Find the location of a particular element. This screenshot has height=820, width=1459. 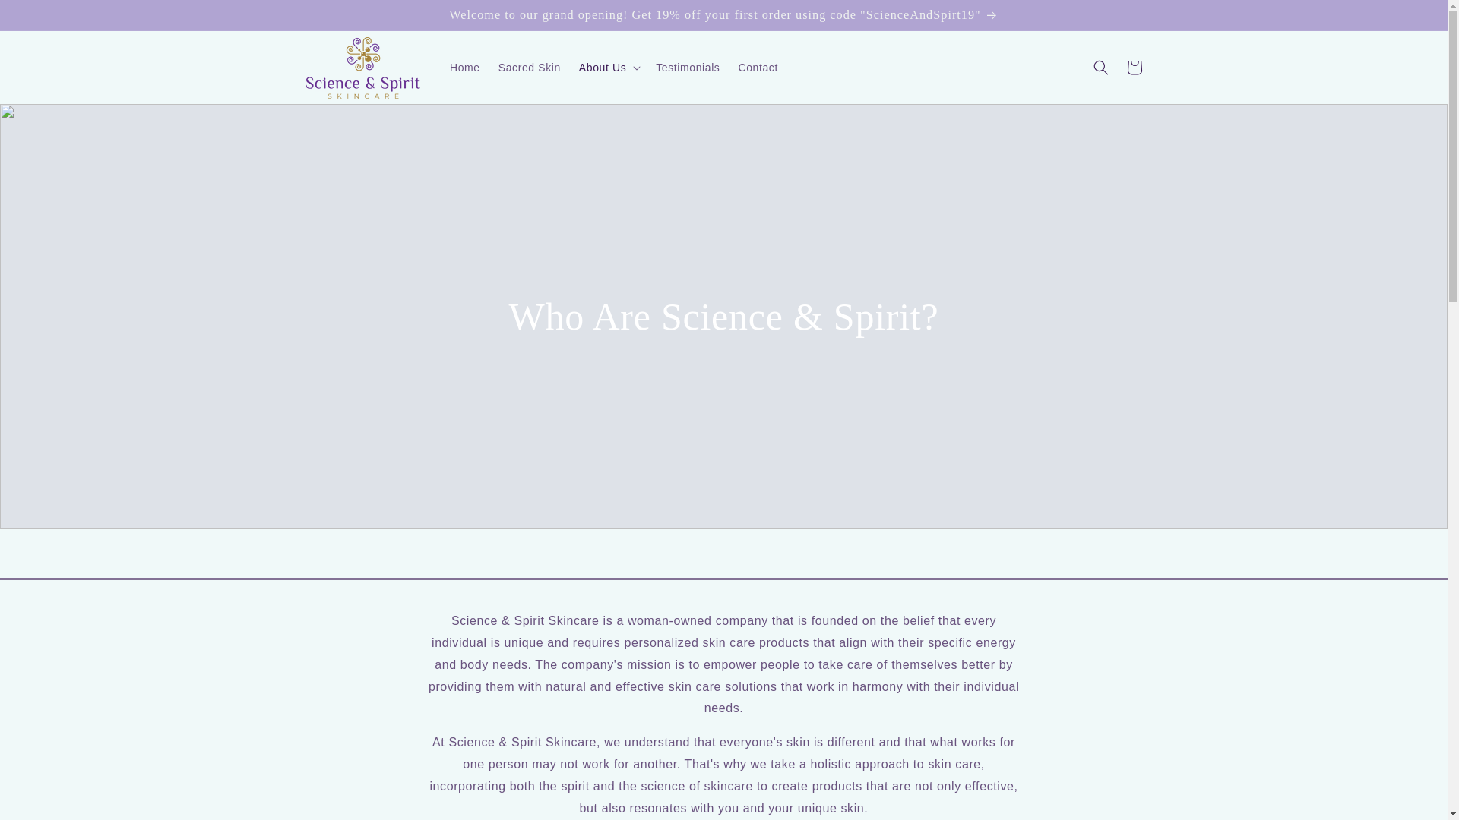

Sacred Skin is located at coordinates (529, 68).